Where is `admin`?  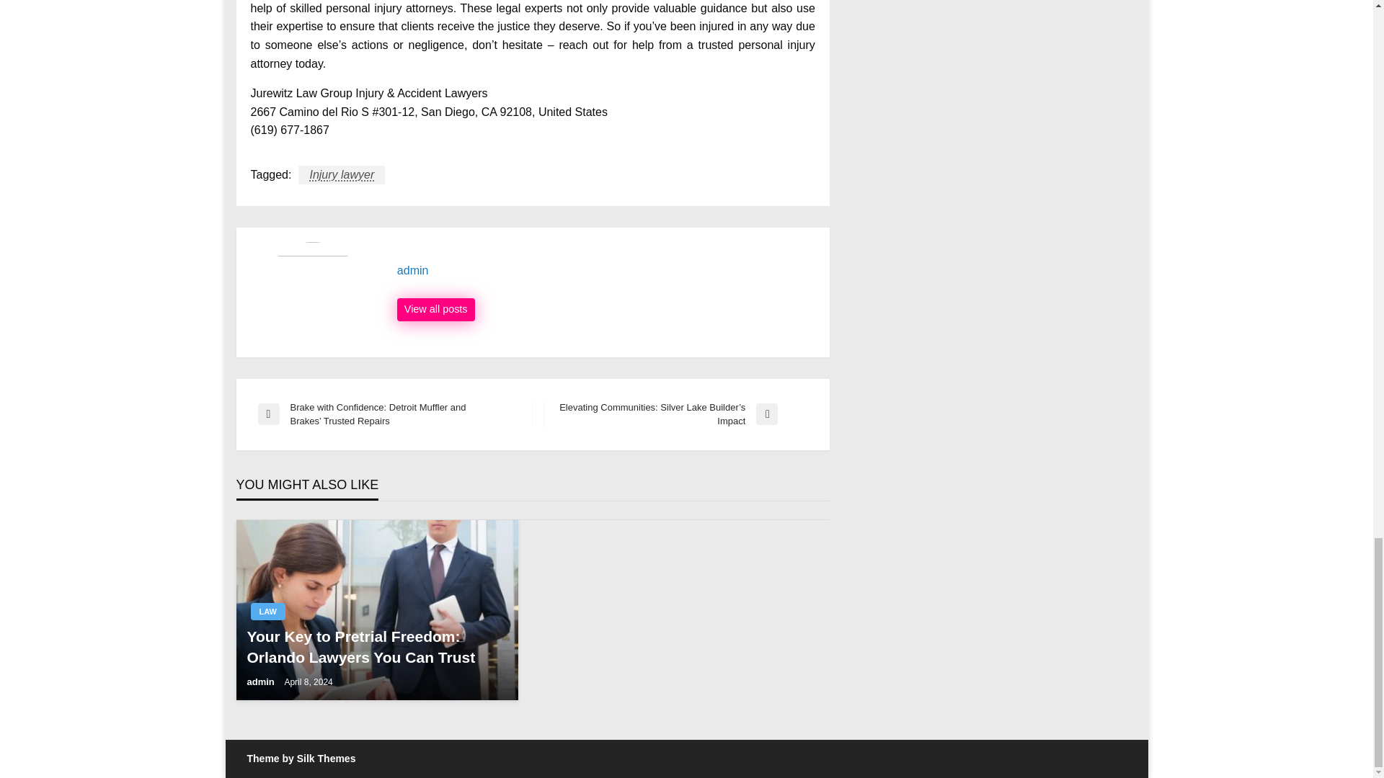
admin is located at coordinates (261, 681).